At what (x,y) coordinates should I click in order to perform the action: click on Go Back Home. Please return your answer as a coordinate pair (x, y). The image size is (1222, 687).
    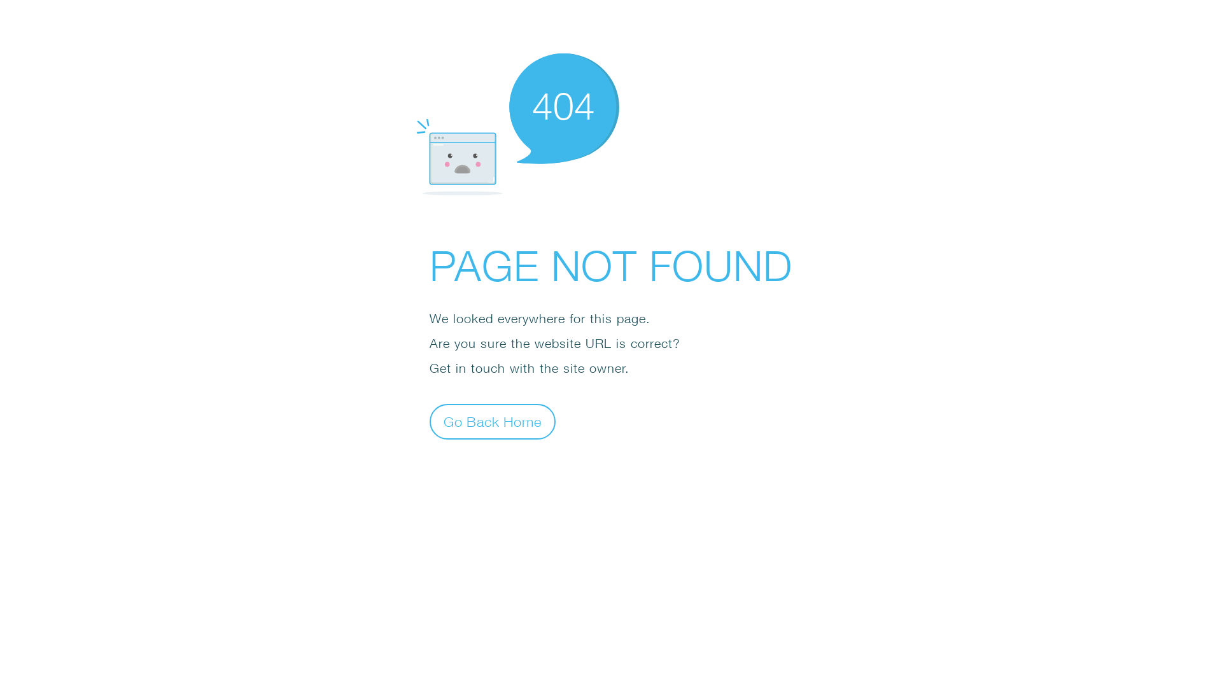
    Looking at the image, I should click on (493, 421).